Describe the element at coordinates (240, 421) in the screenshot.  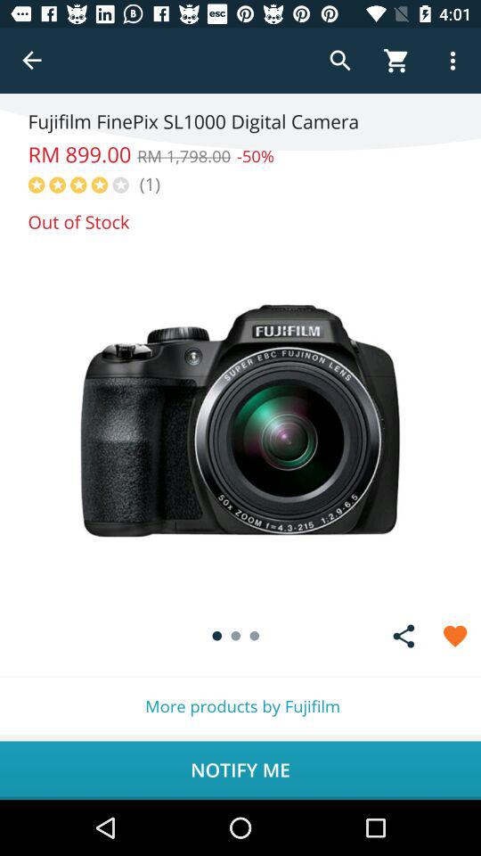
I see `zoom image` at that location.